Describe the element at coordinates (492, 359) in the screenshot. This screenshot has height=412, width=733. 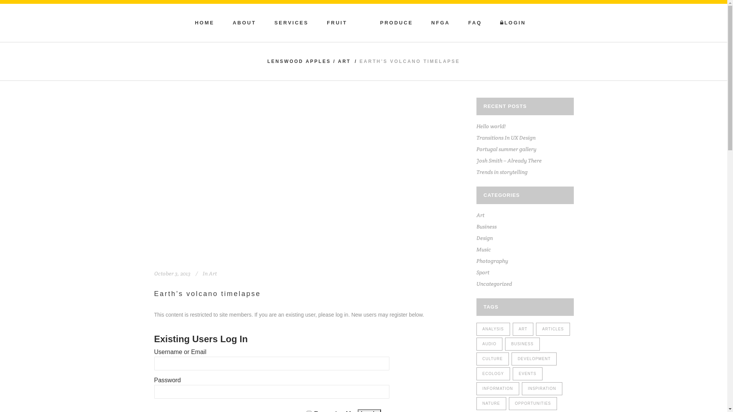
I see `CULTURE` at that location.